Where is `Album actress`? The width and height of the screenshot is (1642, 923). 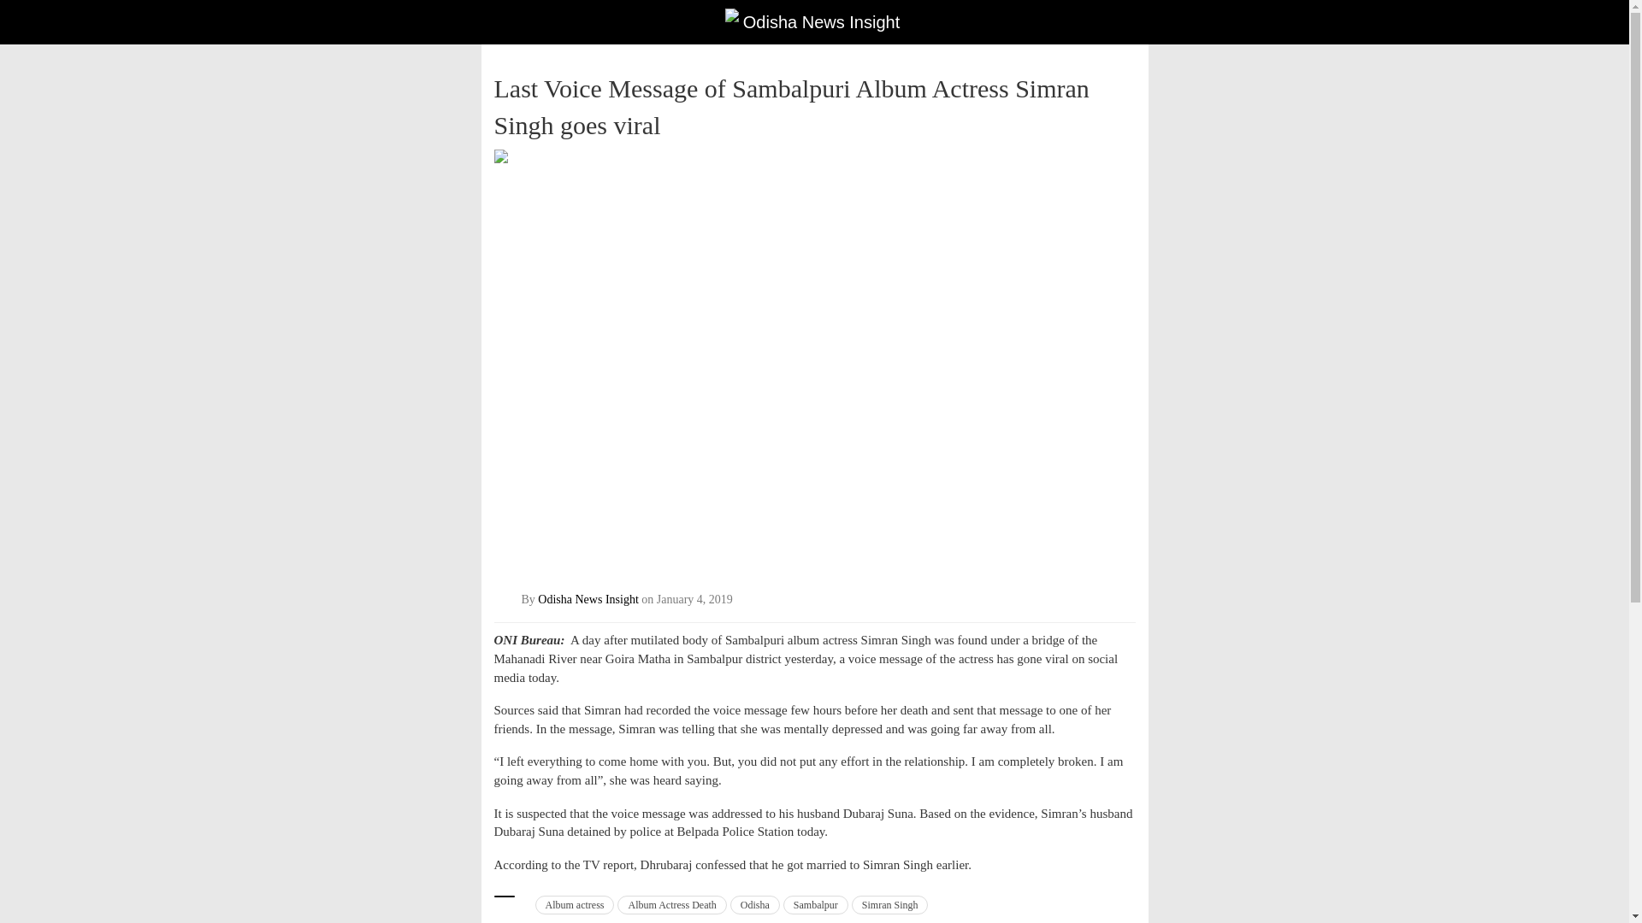
Album actress is located at coordinates (575, 904).